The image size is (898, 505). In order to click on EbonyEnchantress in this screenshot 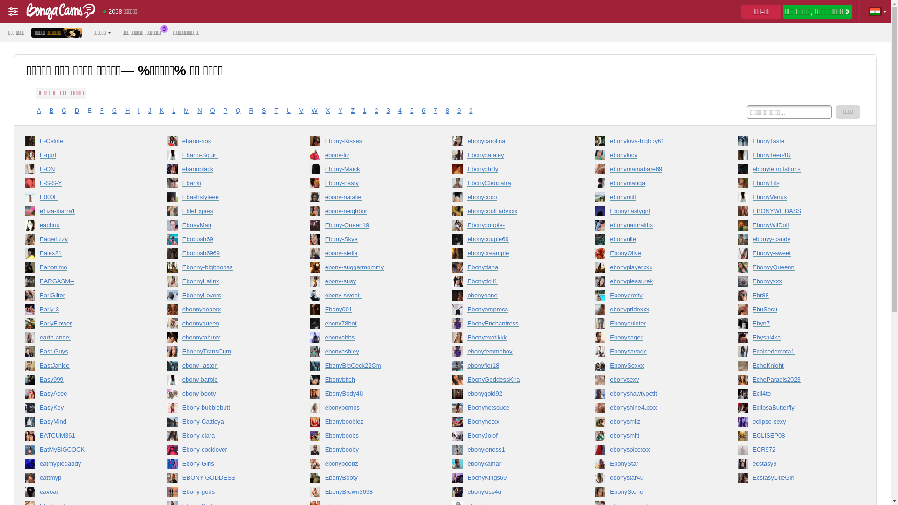, I will do `click(510, 325)`.